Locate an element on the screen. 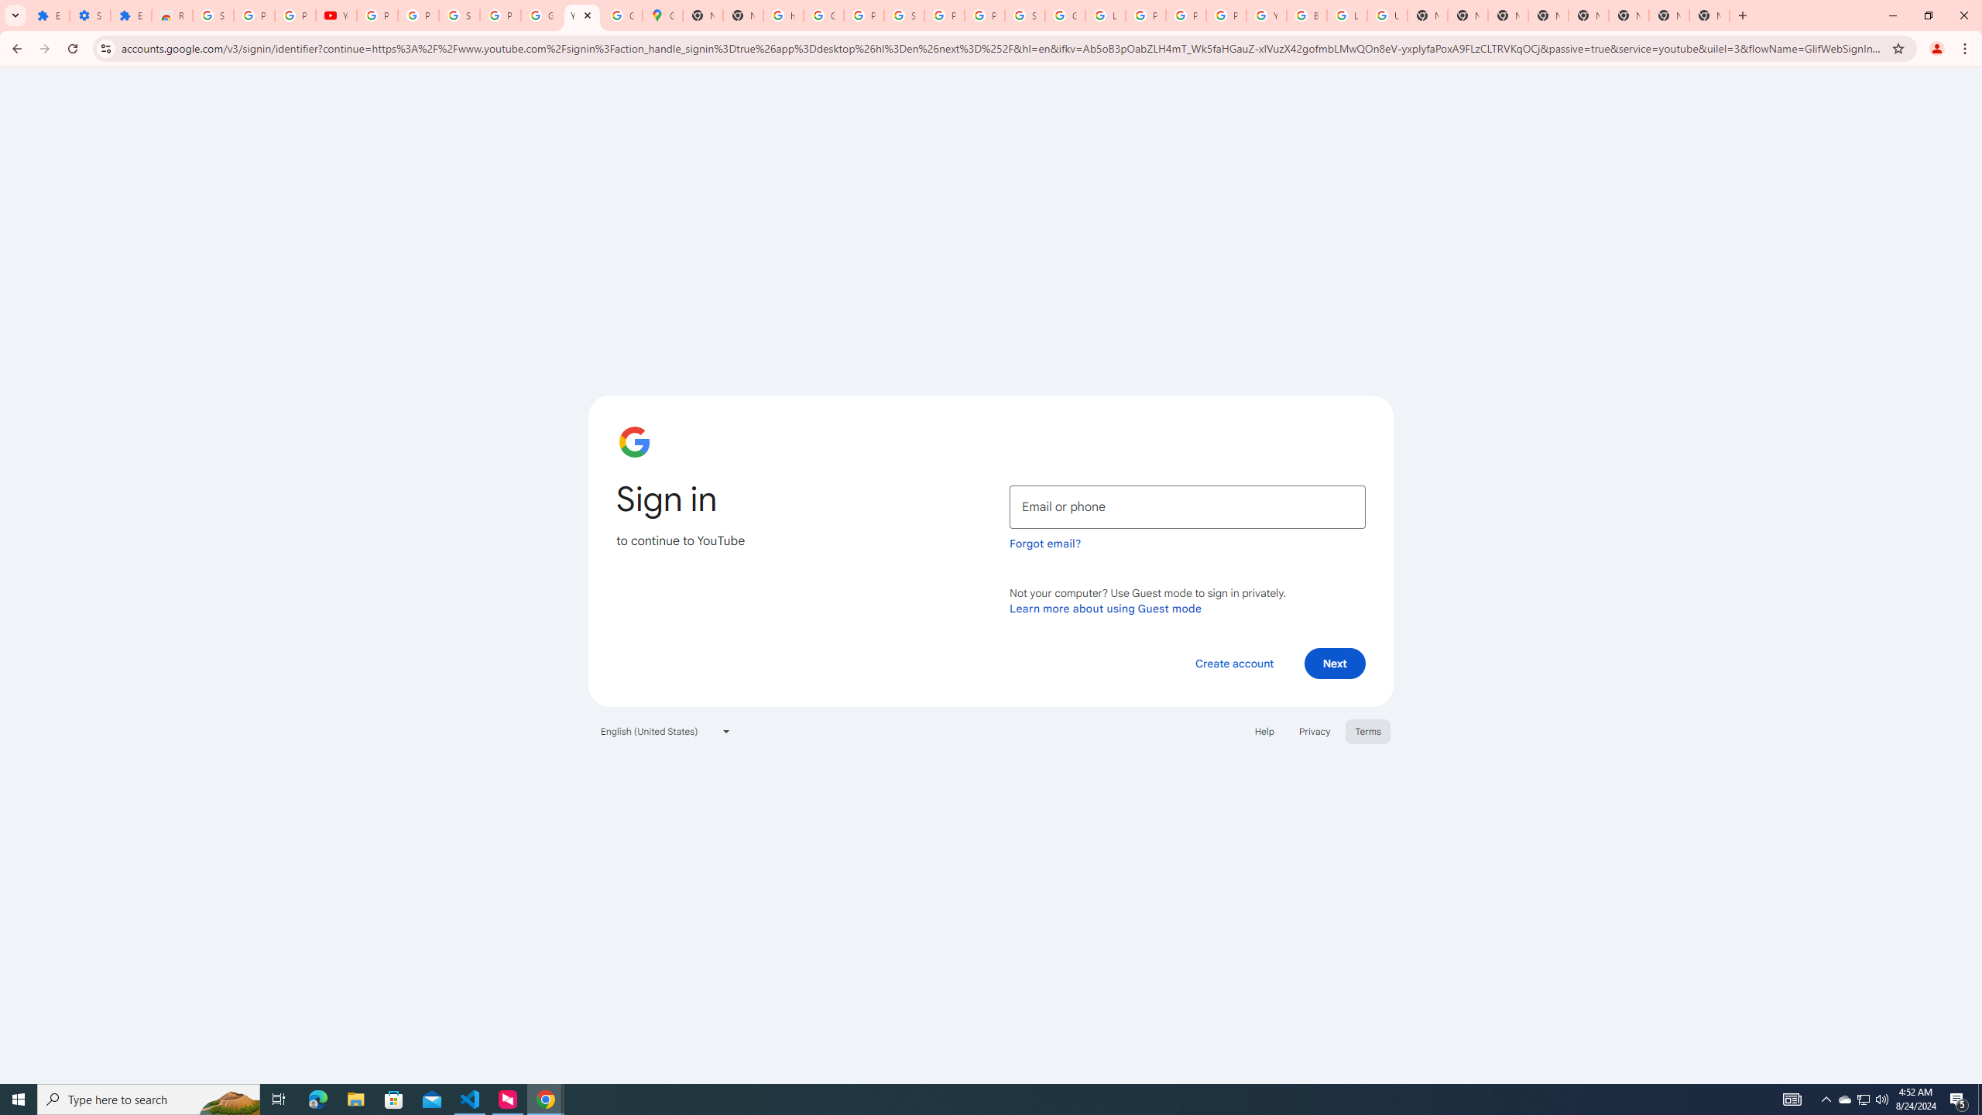 Image resolution: width=1982 pixels, height=1115 pixels. YouTube is located at coordinates (581, 15).